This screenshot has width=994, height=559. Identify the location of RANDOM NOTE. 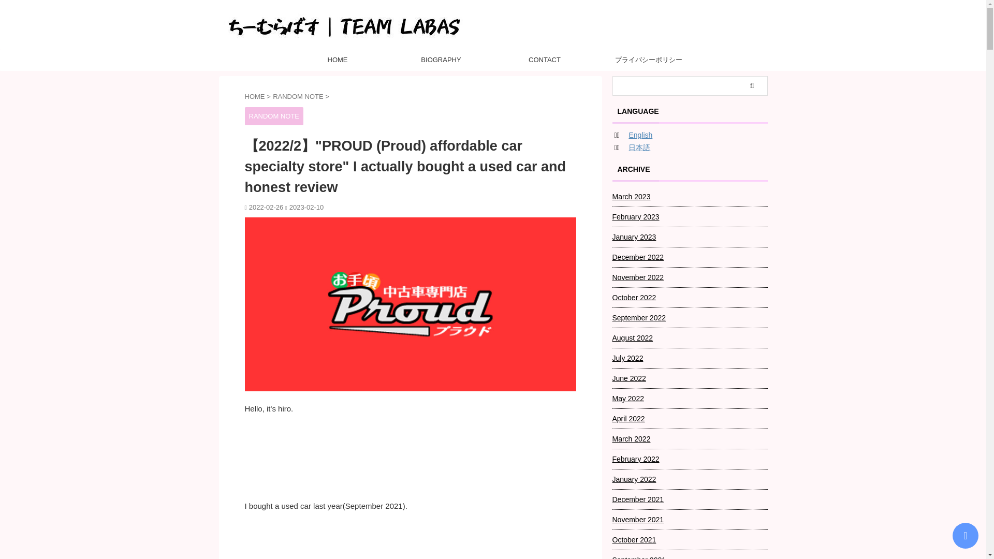
(273, 116).